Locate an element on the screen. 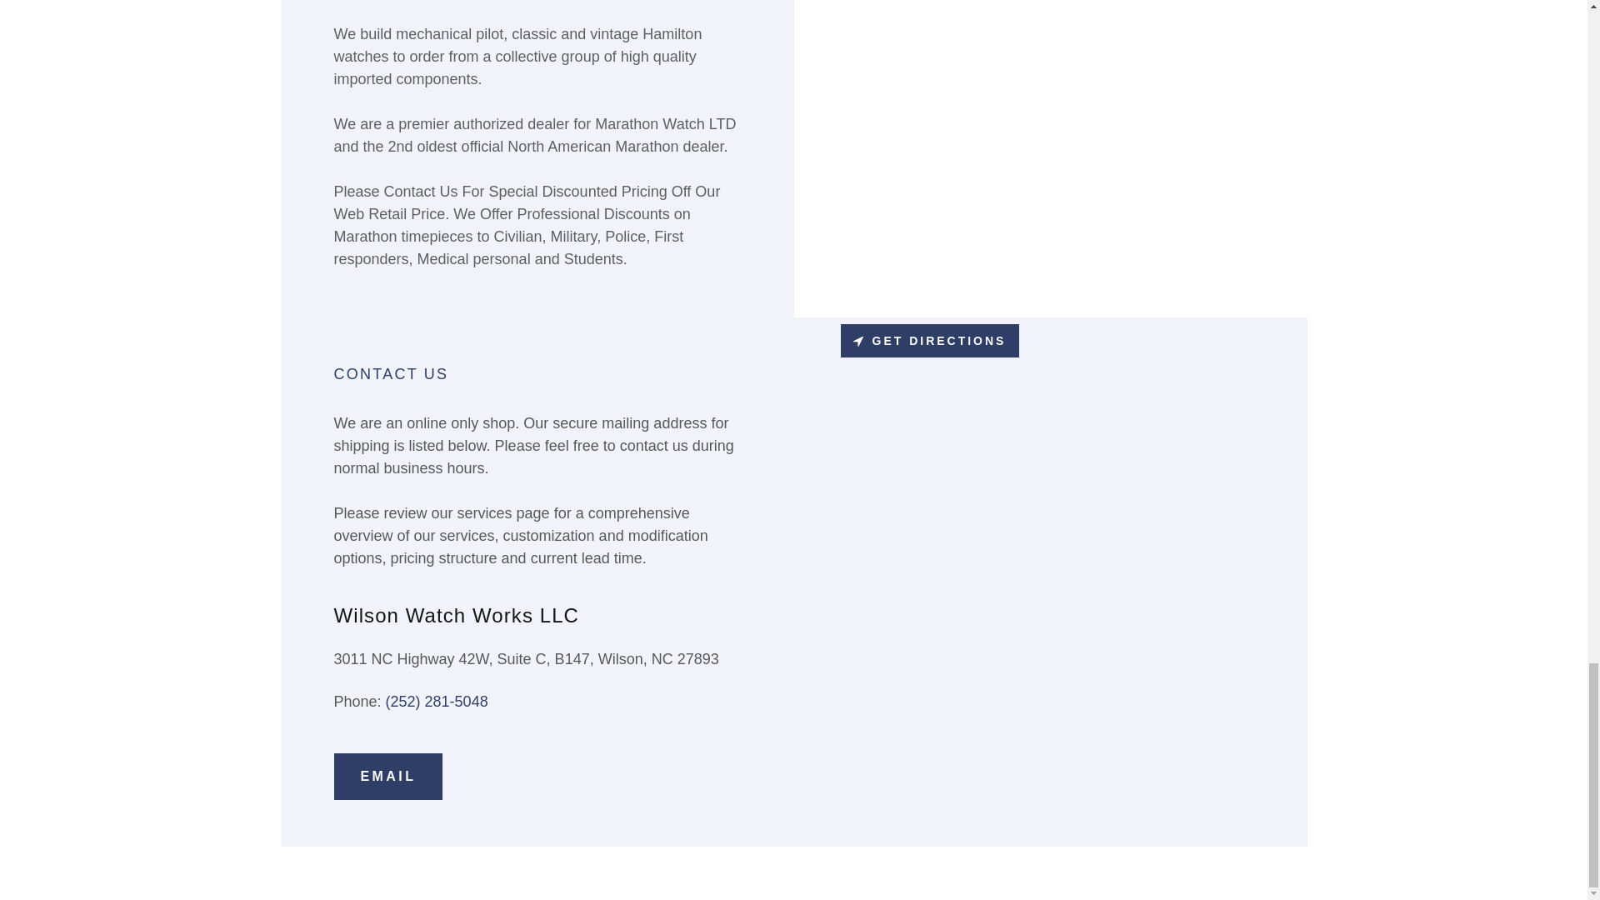 The width and height of the screenshot is (1600, 900). EMAIL is located at coordinates (387, 777).